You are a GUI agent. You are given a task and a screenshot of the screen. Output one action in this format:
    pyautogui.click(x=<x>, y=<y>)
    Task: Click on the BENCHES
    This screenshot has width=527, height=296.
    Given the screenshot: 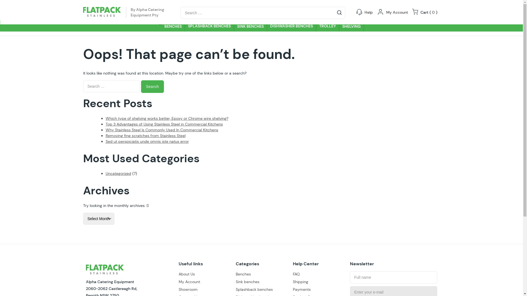 What is the action you would take?
    pyautogui.click(x=173, y=26)
    